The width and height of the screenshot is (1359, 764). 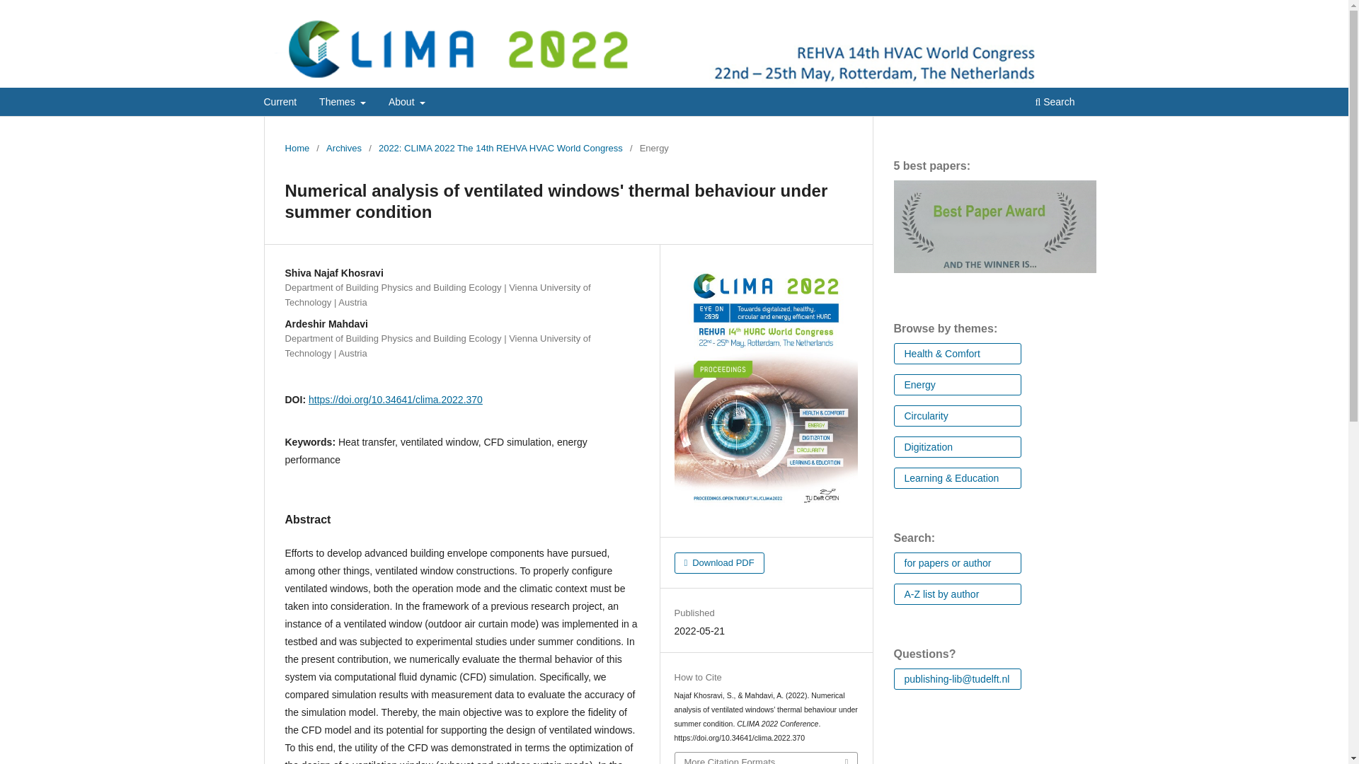 What do you see at coordinates (766, 758) in the screenshot?
I see `More Citation Formats` at bounding box center [766, 758].